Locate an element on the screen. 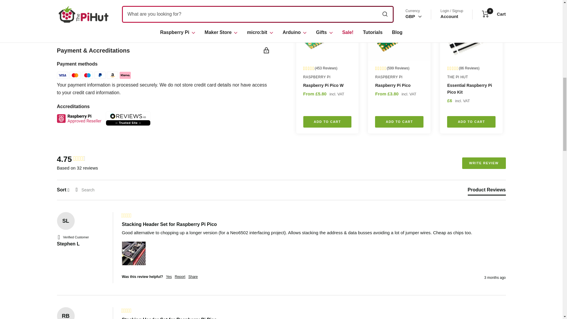 The image size is (567, 319). 4.81 Stars - 86 Reviews is located at coordinates (471, 3).